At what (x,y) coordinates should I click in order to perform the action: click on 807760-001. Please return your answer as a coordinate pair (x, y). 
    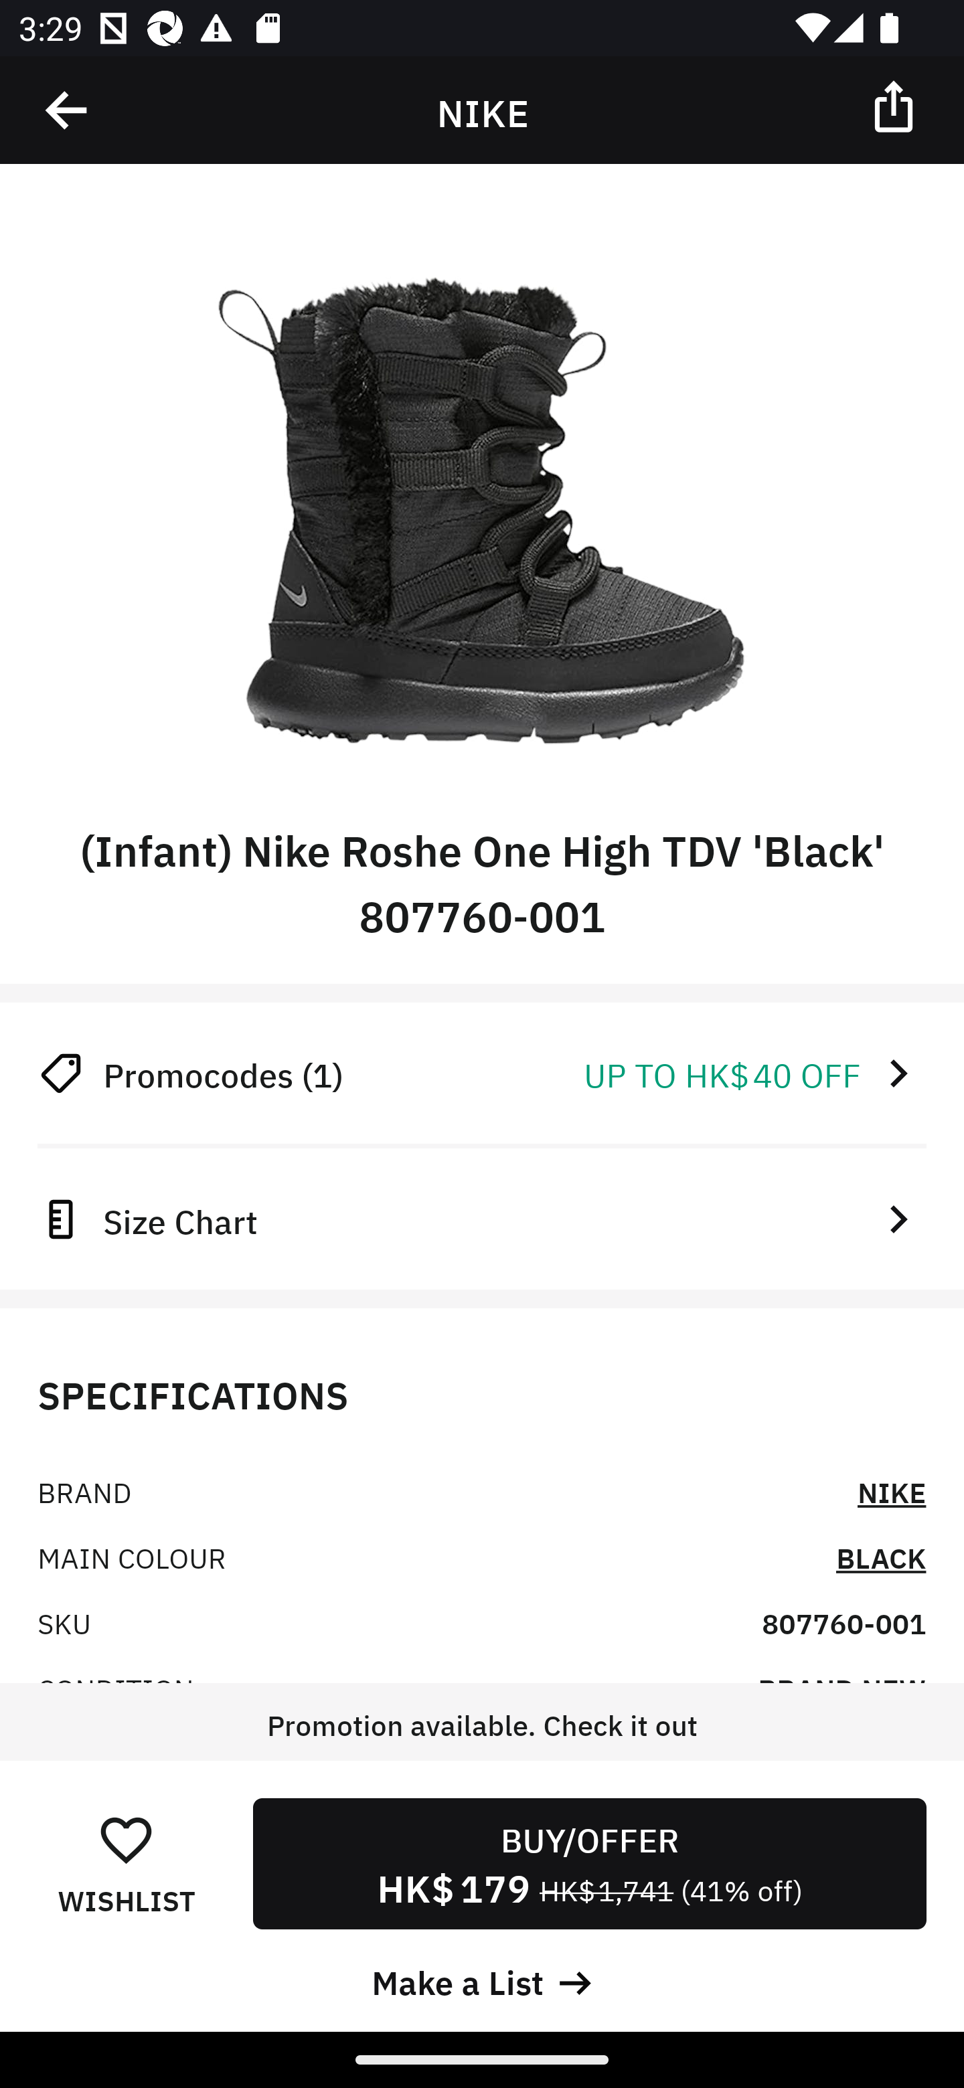
    Looking at the image, I should click on (843, 1622).